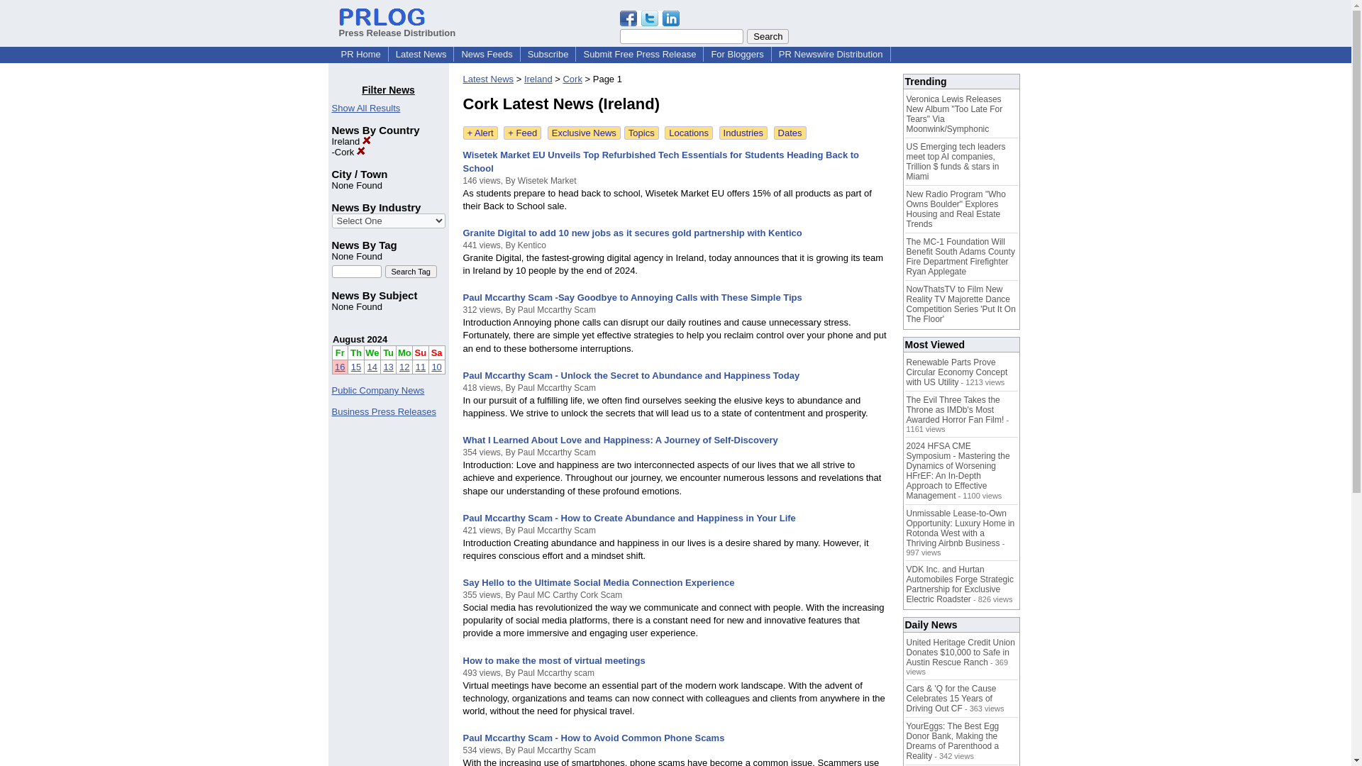 This screenshot has width=1362, height=766. What do you see at coordinates (356, 366) in the screenshot?
I see `15` at bounding box center [356, 366].